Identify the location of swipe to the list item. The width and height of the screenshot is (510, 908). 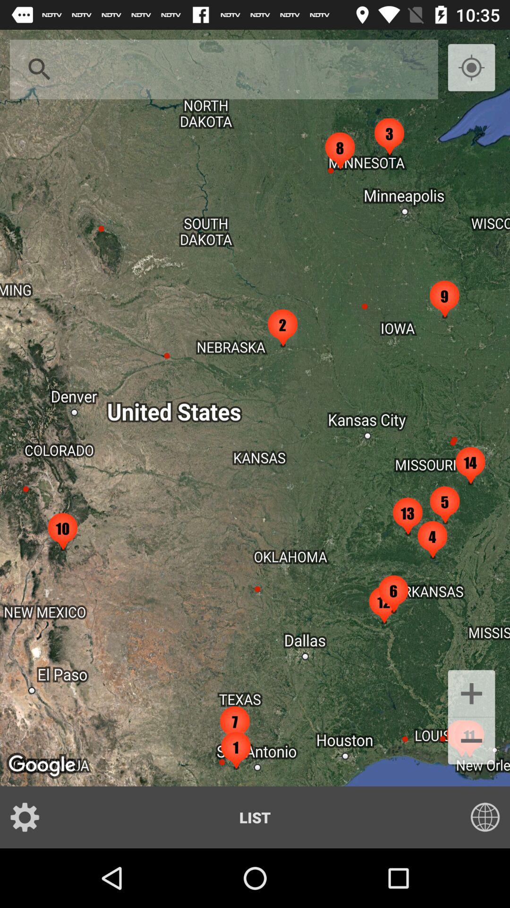
(255, 817).